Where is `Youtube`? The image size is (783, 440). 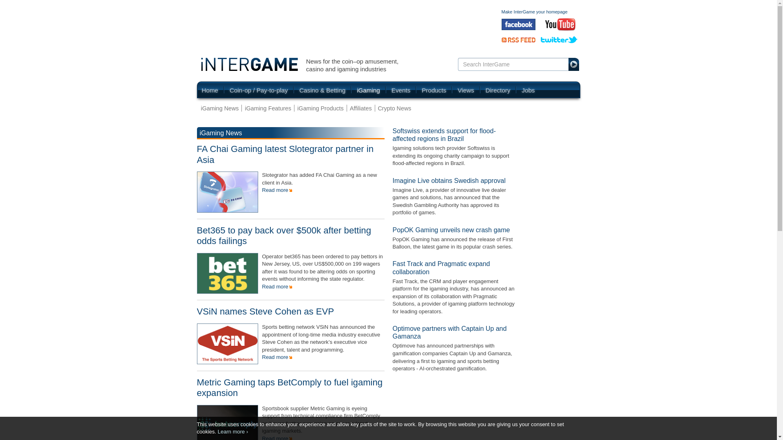
Youtube is located at coordinates (560, 24).